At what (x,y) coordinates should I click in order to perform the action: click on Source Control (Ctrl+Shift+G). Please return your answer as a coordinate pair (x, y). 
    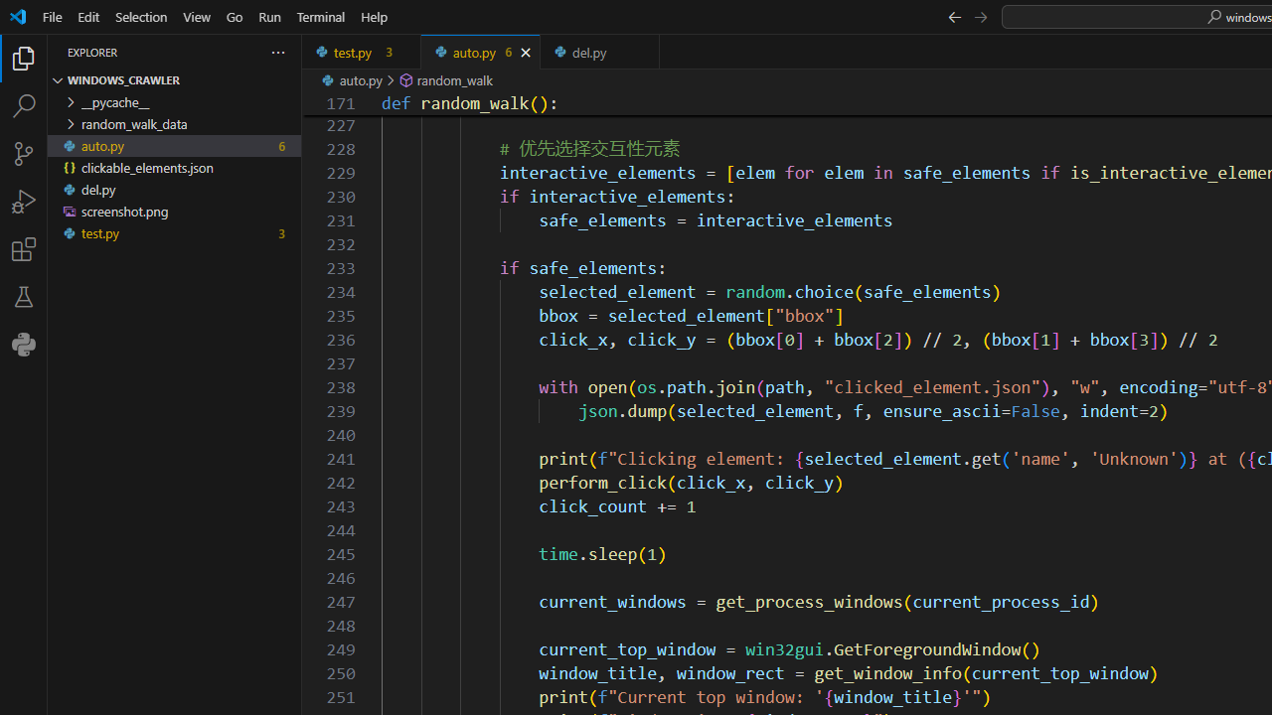
    Looking at the image, I should click on (24, 154).